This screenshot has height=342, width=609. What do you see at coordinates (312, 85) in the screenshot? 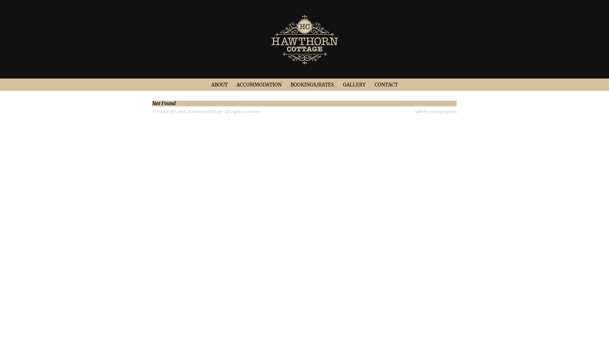
I see `BOOKINGS/RATES` at bounding box center [312, 85].